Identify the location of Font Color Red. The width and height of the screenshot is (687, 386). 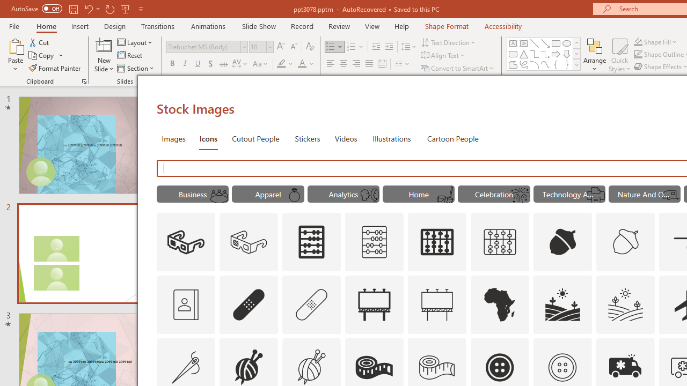
(302, 64).